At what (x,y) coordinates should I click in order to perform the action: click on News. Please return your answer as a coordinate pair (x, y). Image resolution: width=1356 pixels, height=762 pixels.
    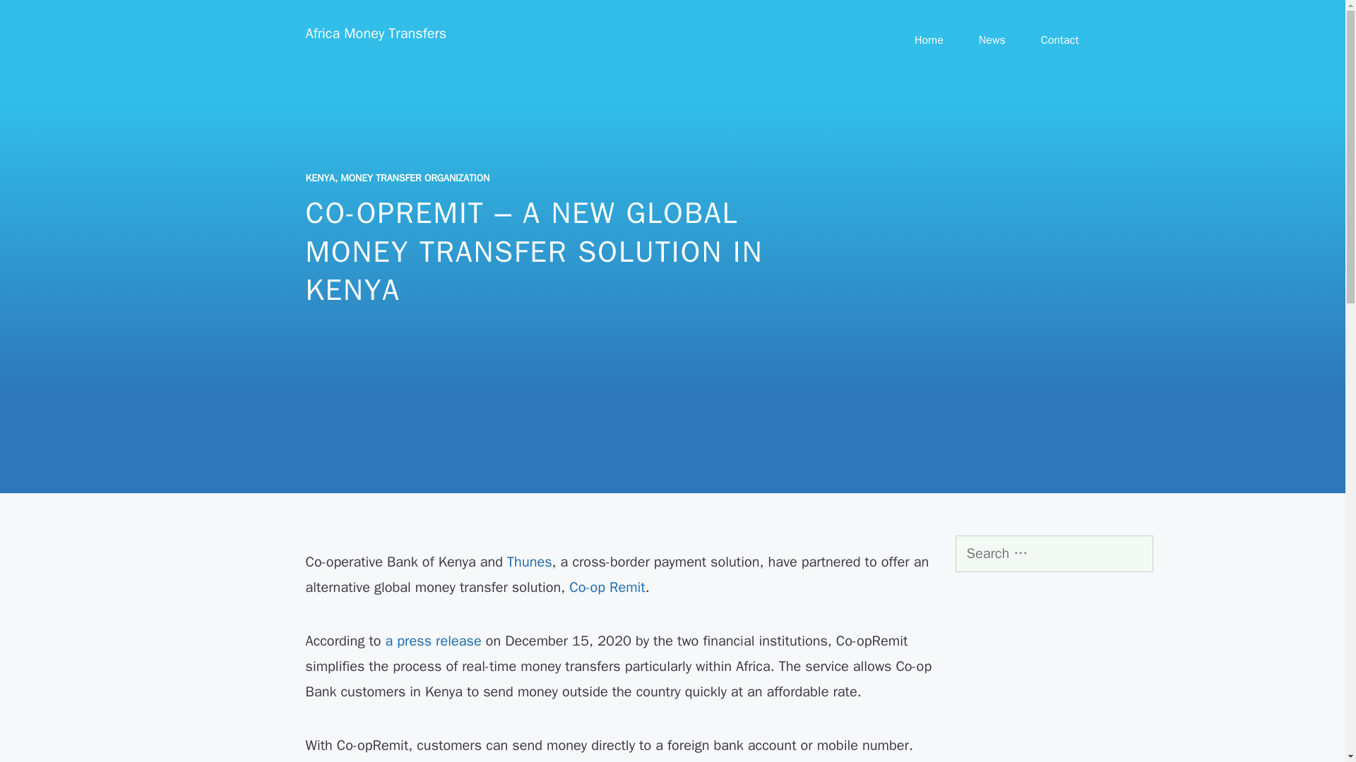
    Looking at the image, I should click on (992, 40).